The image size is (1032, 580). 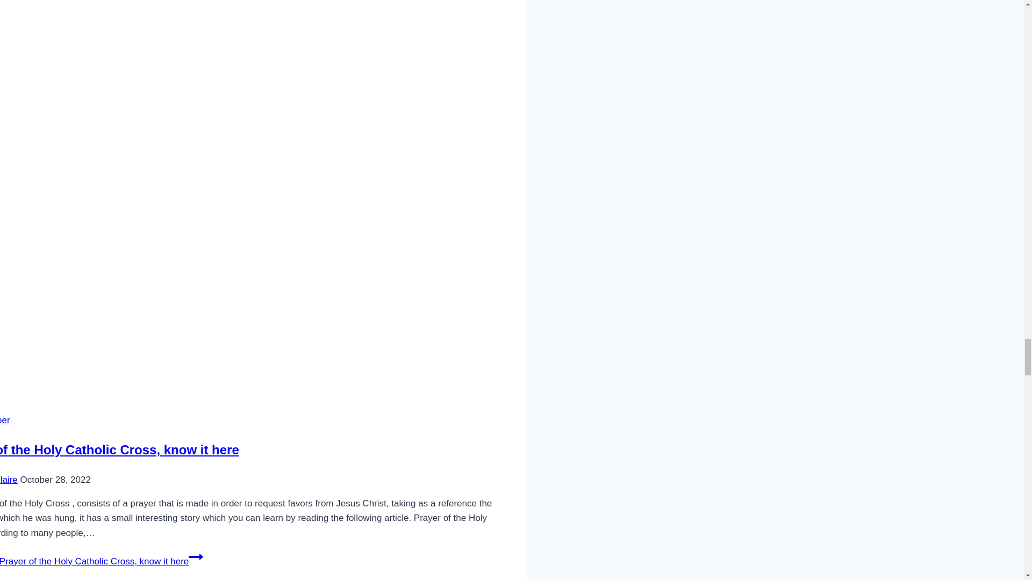 I want to click on Kelly D Claire, so click(x=9, y=480).